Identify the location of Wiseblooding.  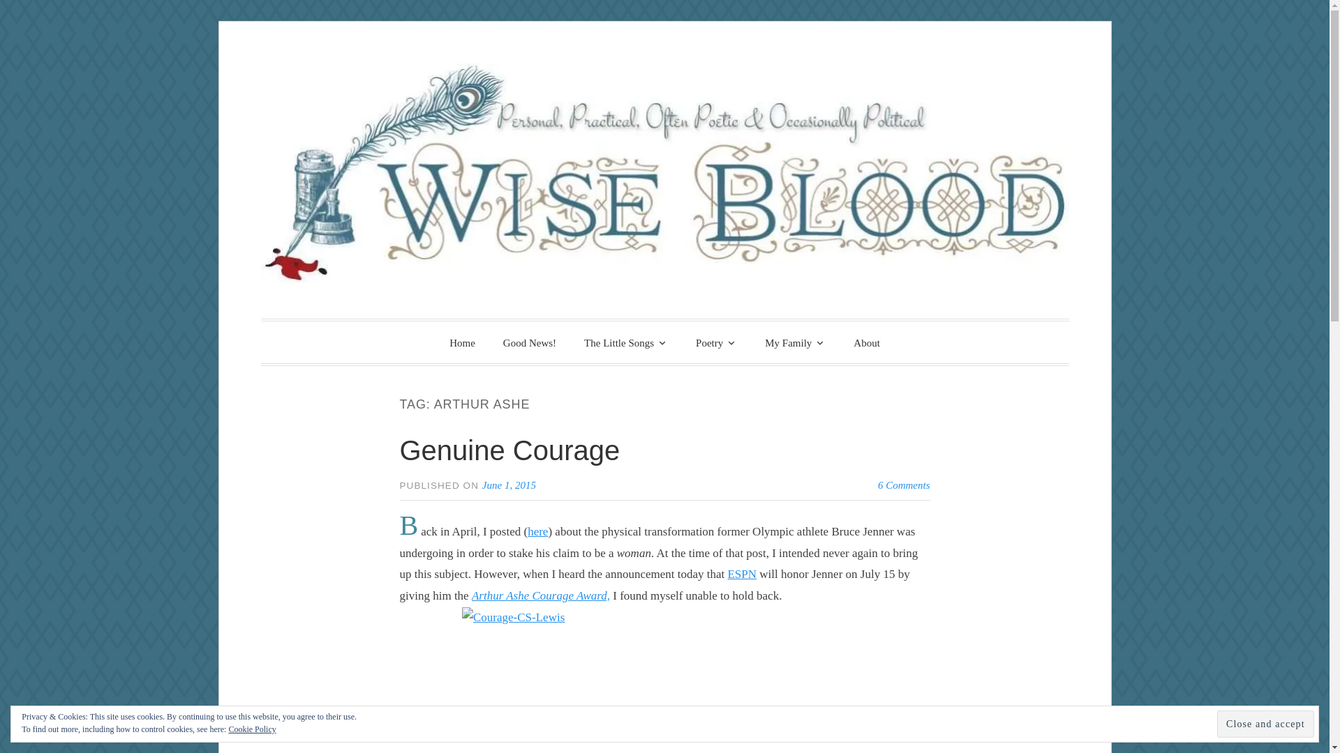
(417, 340).